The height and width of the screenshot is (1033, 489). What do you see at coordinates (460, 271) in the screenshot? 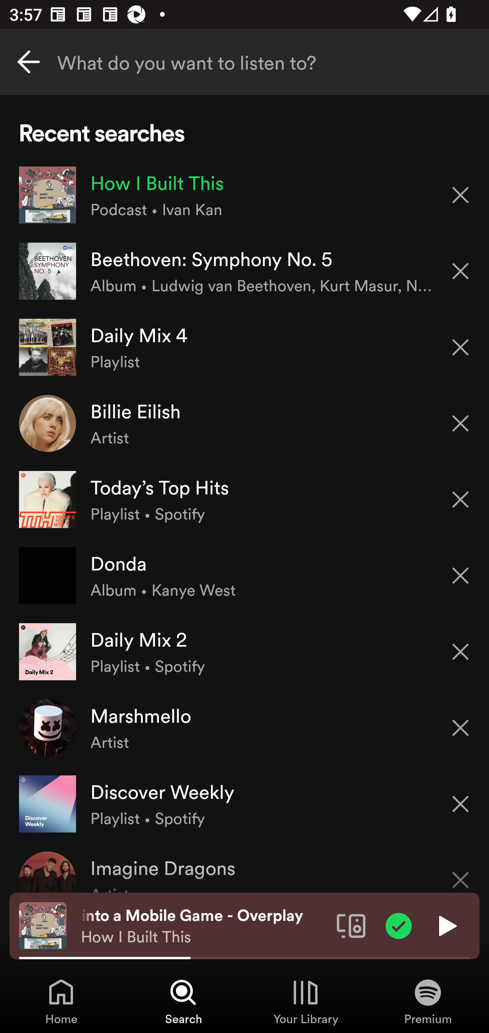
I see `Remove` at bounding box center [460, 271].